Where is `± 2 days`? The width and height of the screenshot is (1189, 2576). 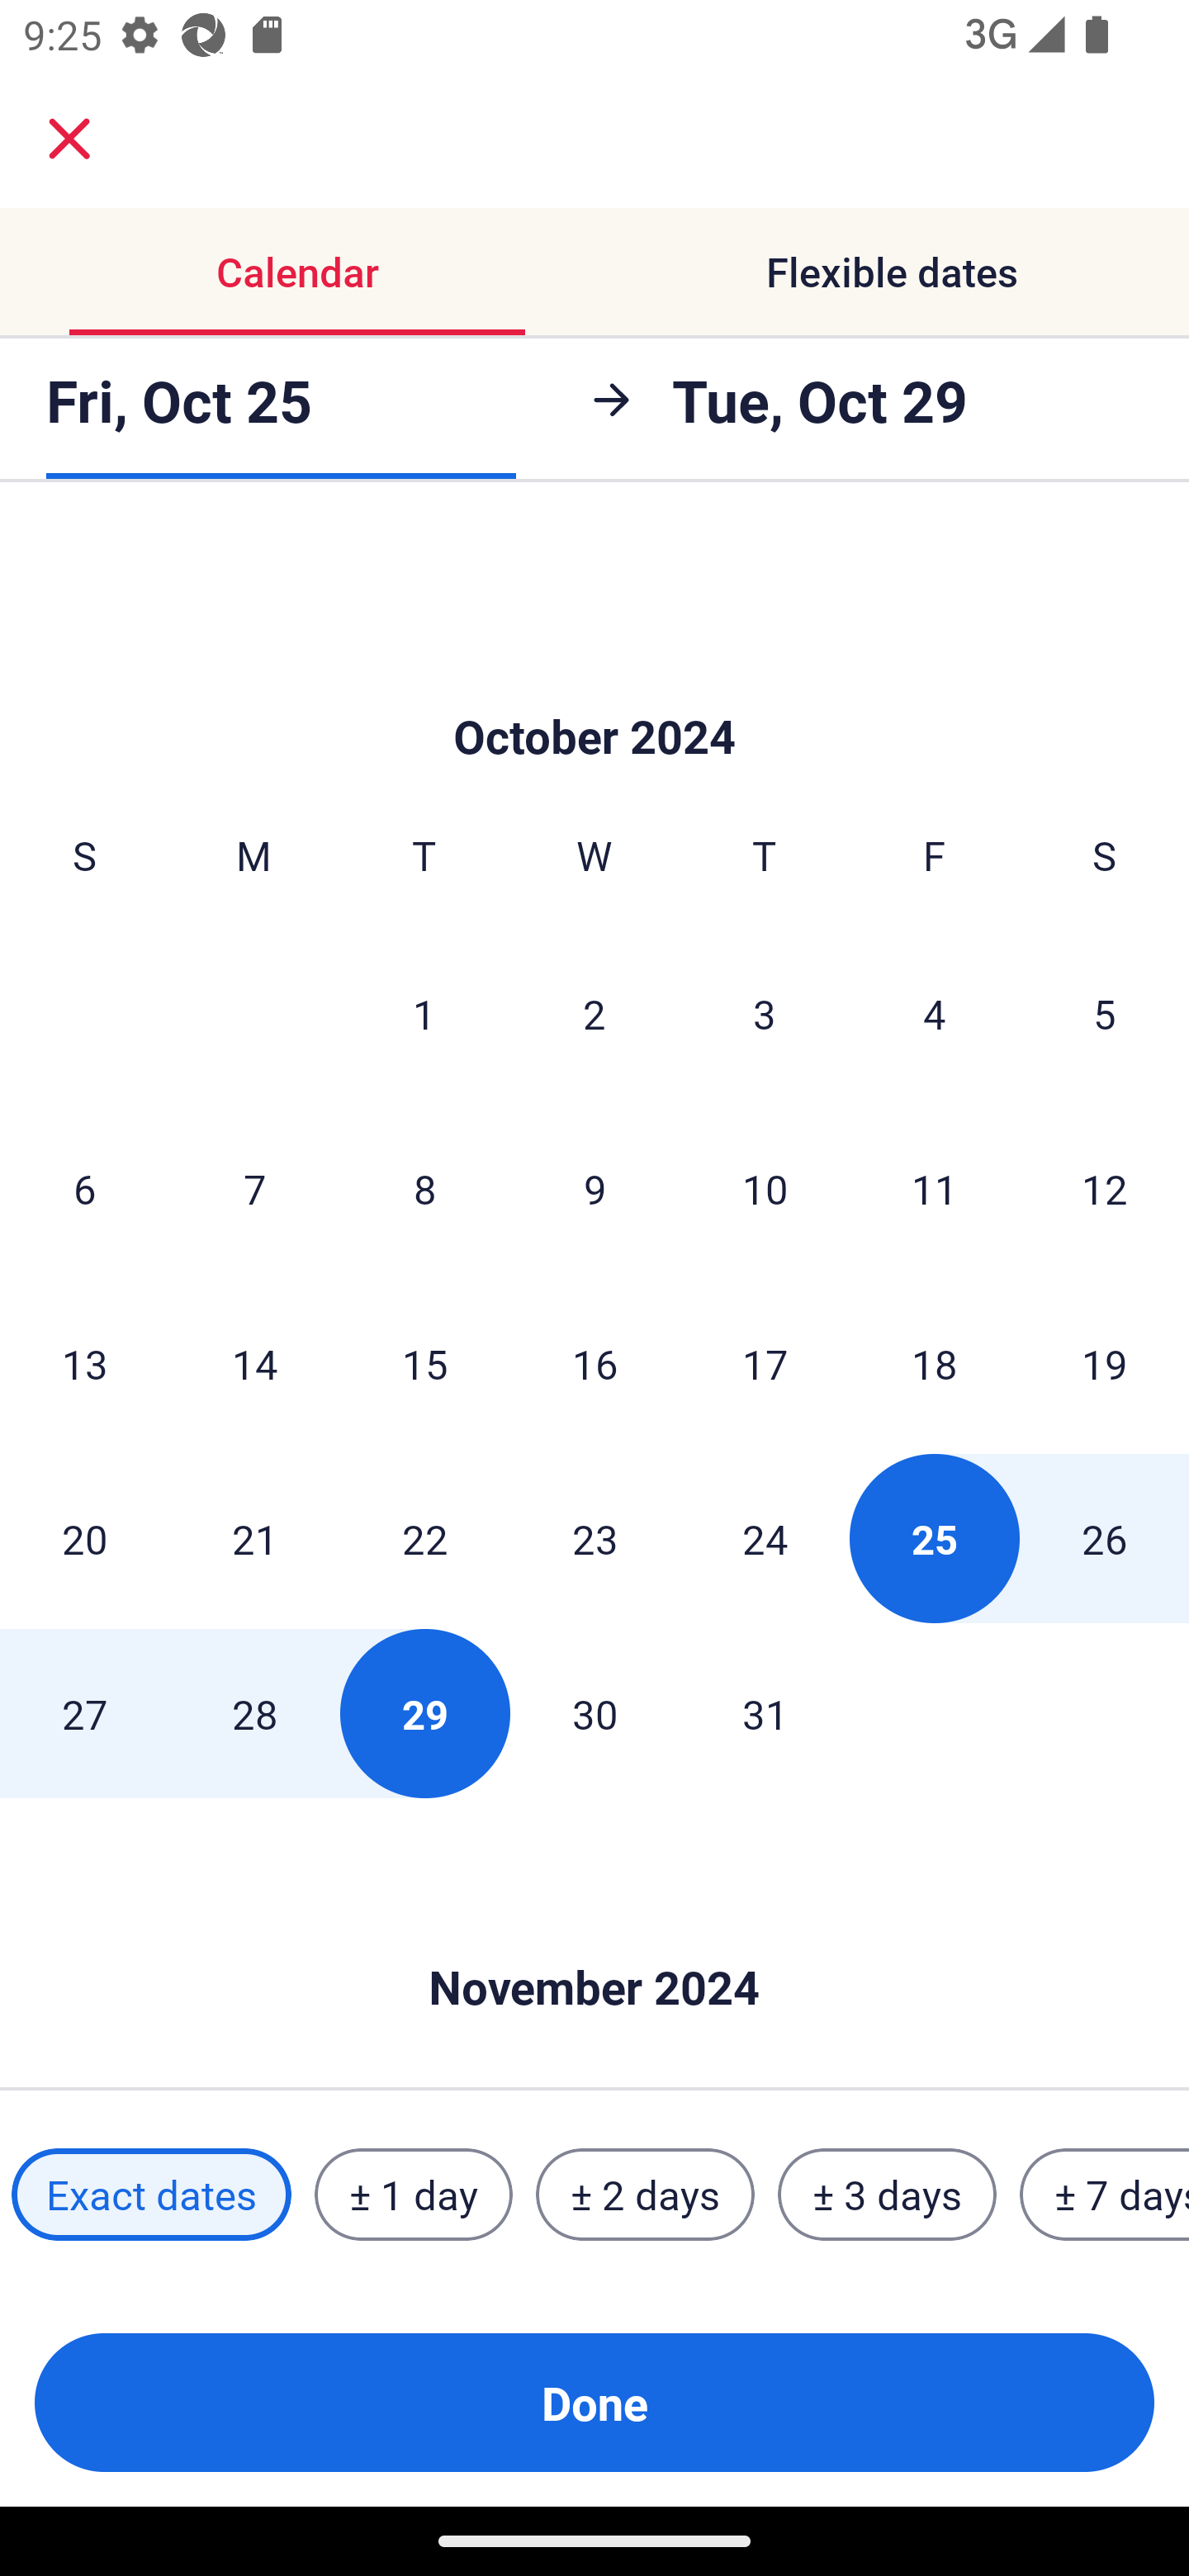
± 2 days is located at coordinates (646, 2195).